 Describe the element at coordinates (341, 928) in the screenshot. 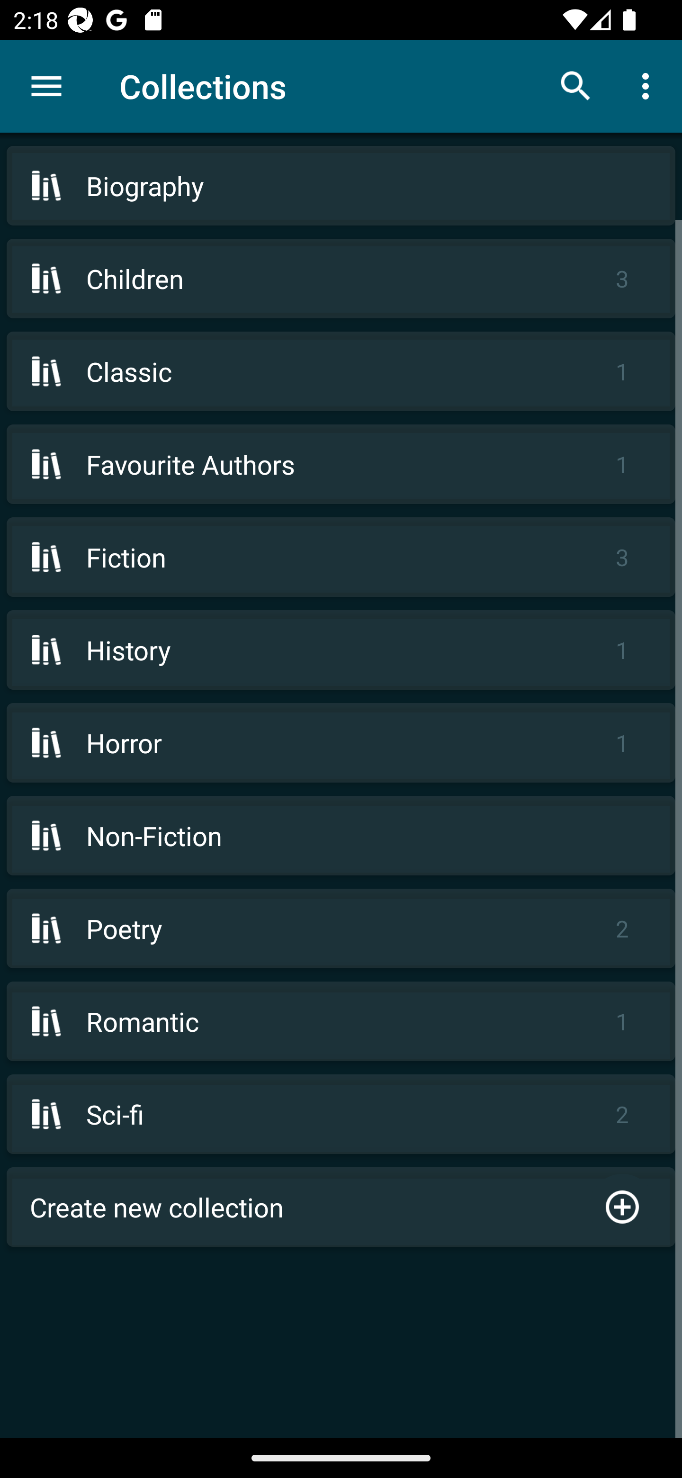

I see `Poetry 2` at that location.